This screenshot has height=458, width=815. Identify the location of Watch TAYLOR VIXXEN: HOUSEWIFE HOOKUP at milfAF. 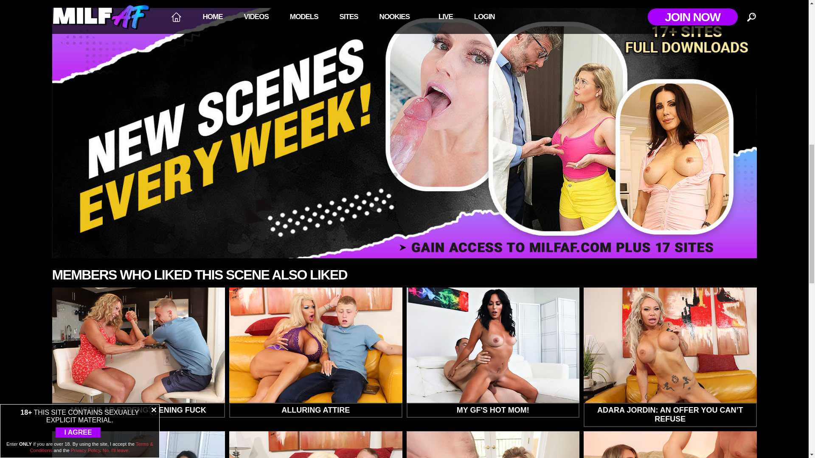
(316, 444).